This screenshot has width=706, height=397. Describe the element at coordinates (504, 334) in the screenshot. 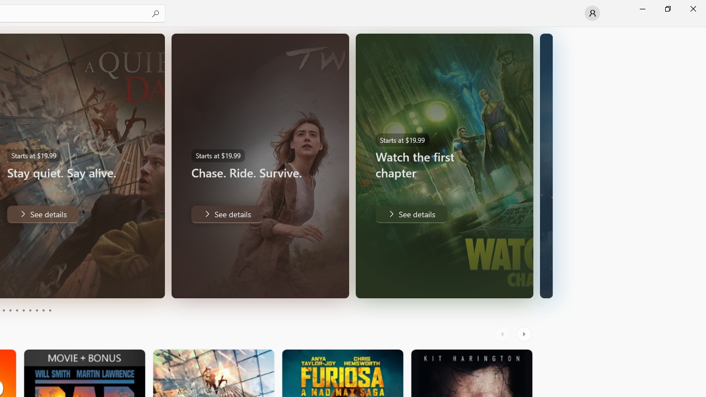

I see `AutomationID: LeftScrollButton` at that location.